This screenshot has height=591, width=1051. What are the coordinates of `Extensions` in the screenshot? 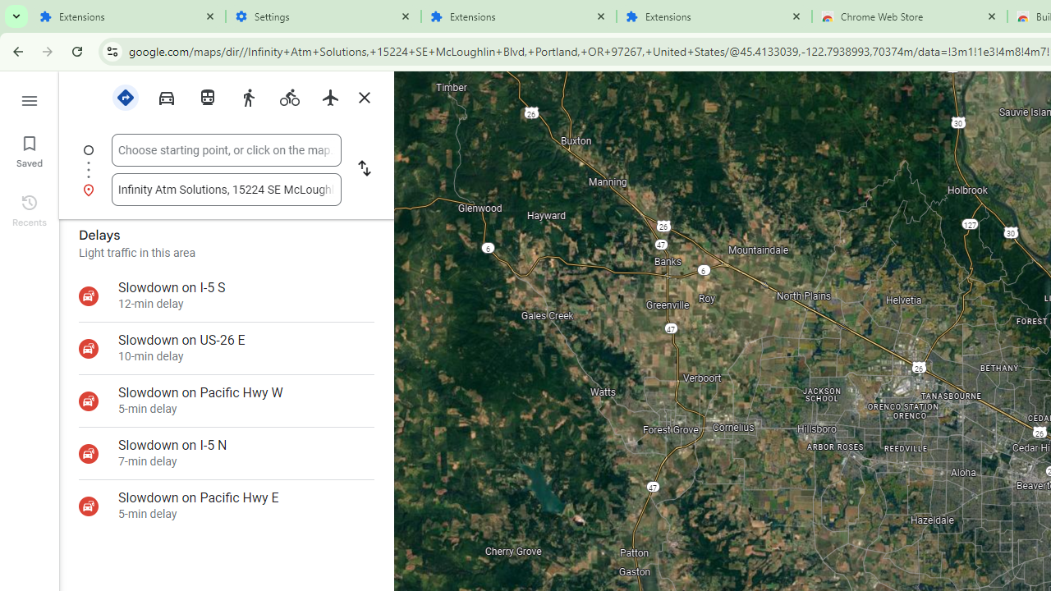 It's located at (519, 16).